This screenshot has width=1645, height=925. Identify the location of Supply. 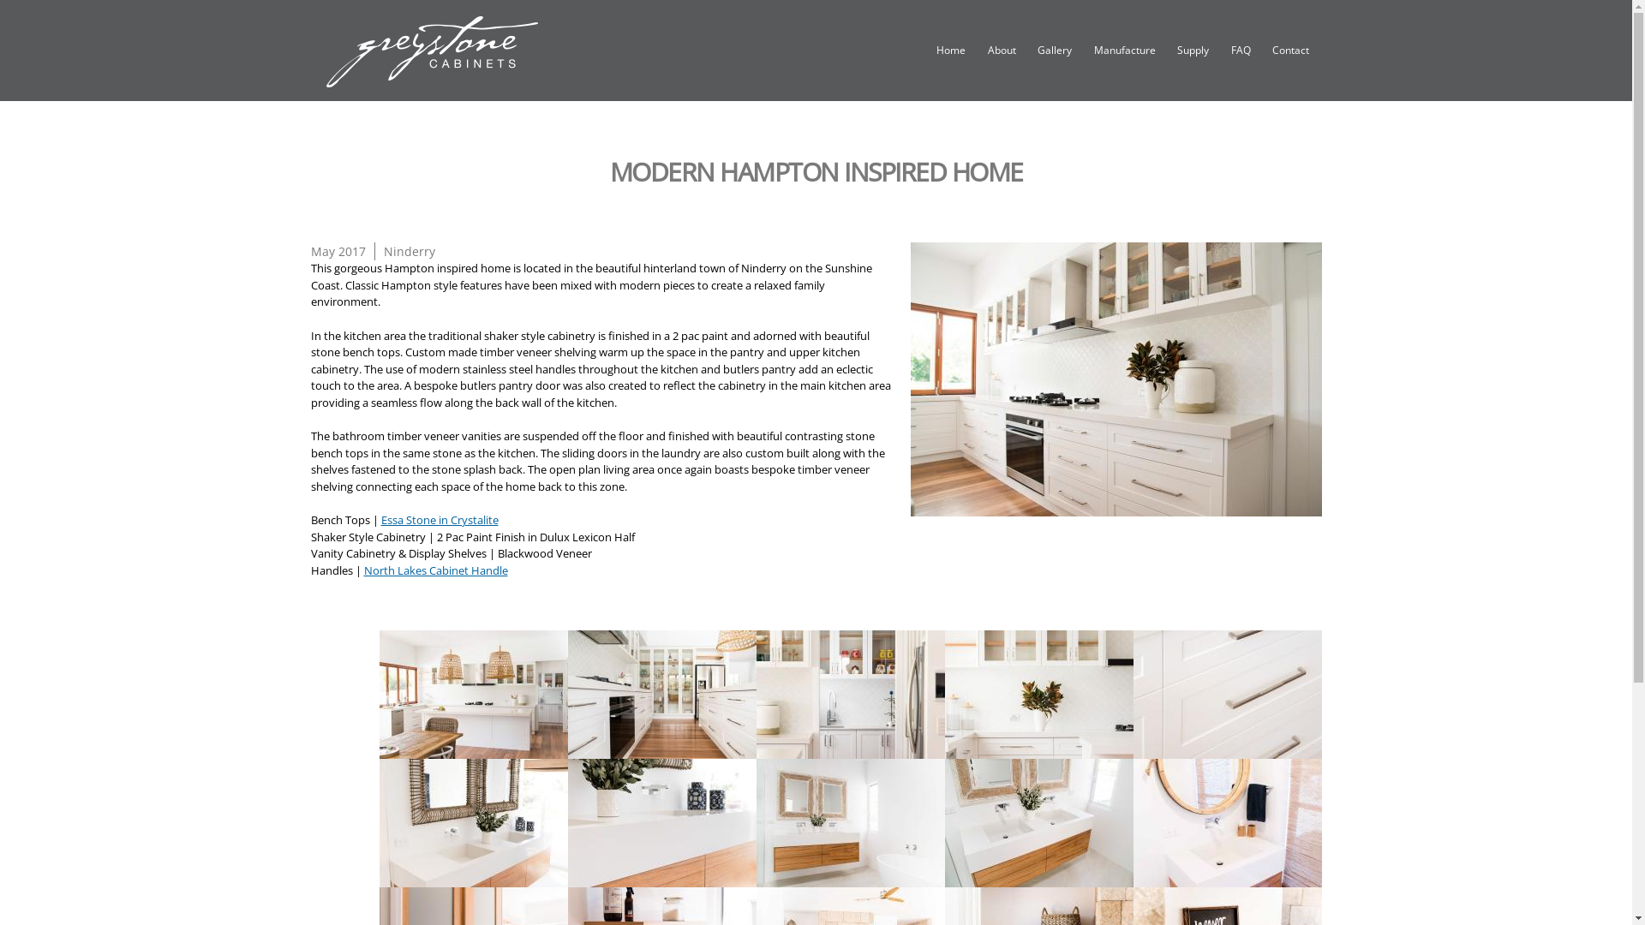
(1193, 51).